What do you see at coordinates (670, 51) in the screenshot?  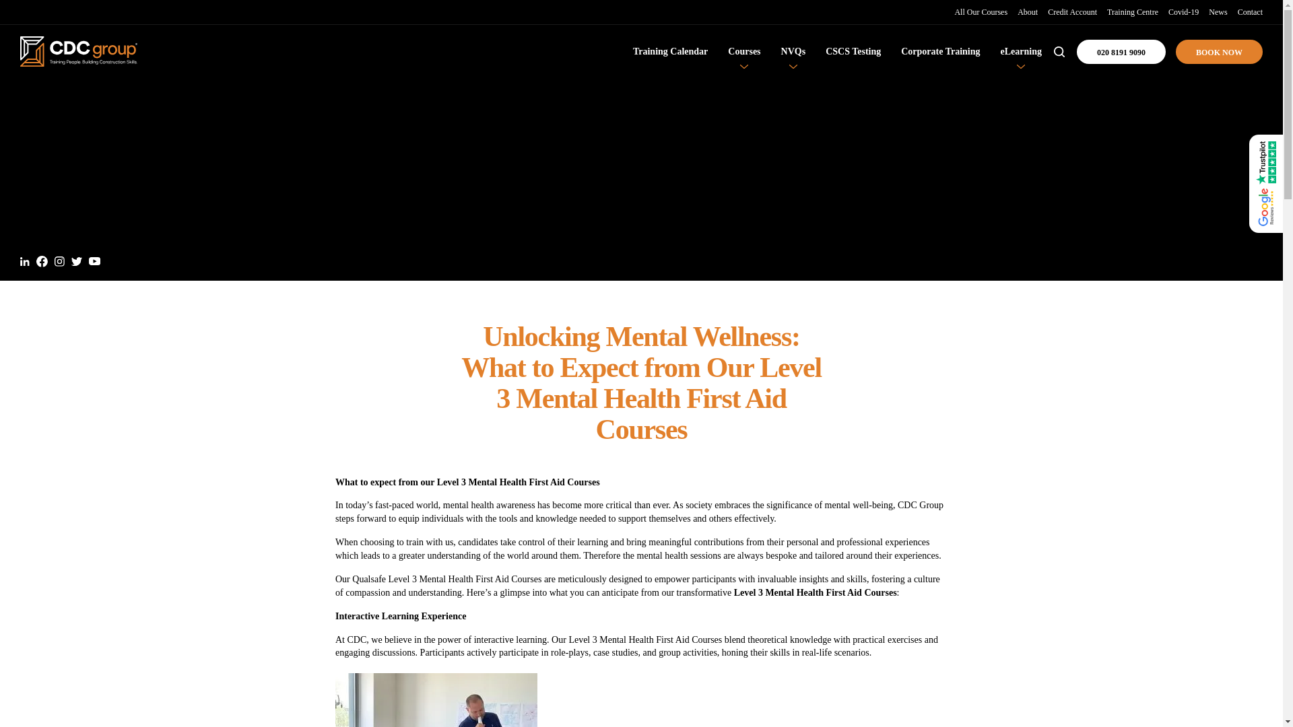 I see `Training Calendar` at bounding box center [670, 51].